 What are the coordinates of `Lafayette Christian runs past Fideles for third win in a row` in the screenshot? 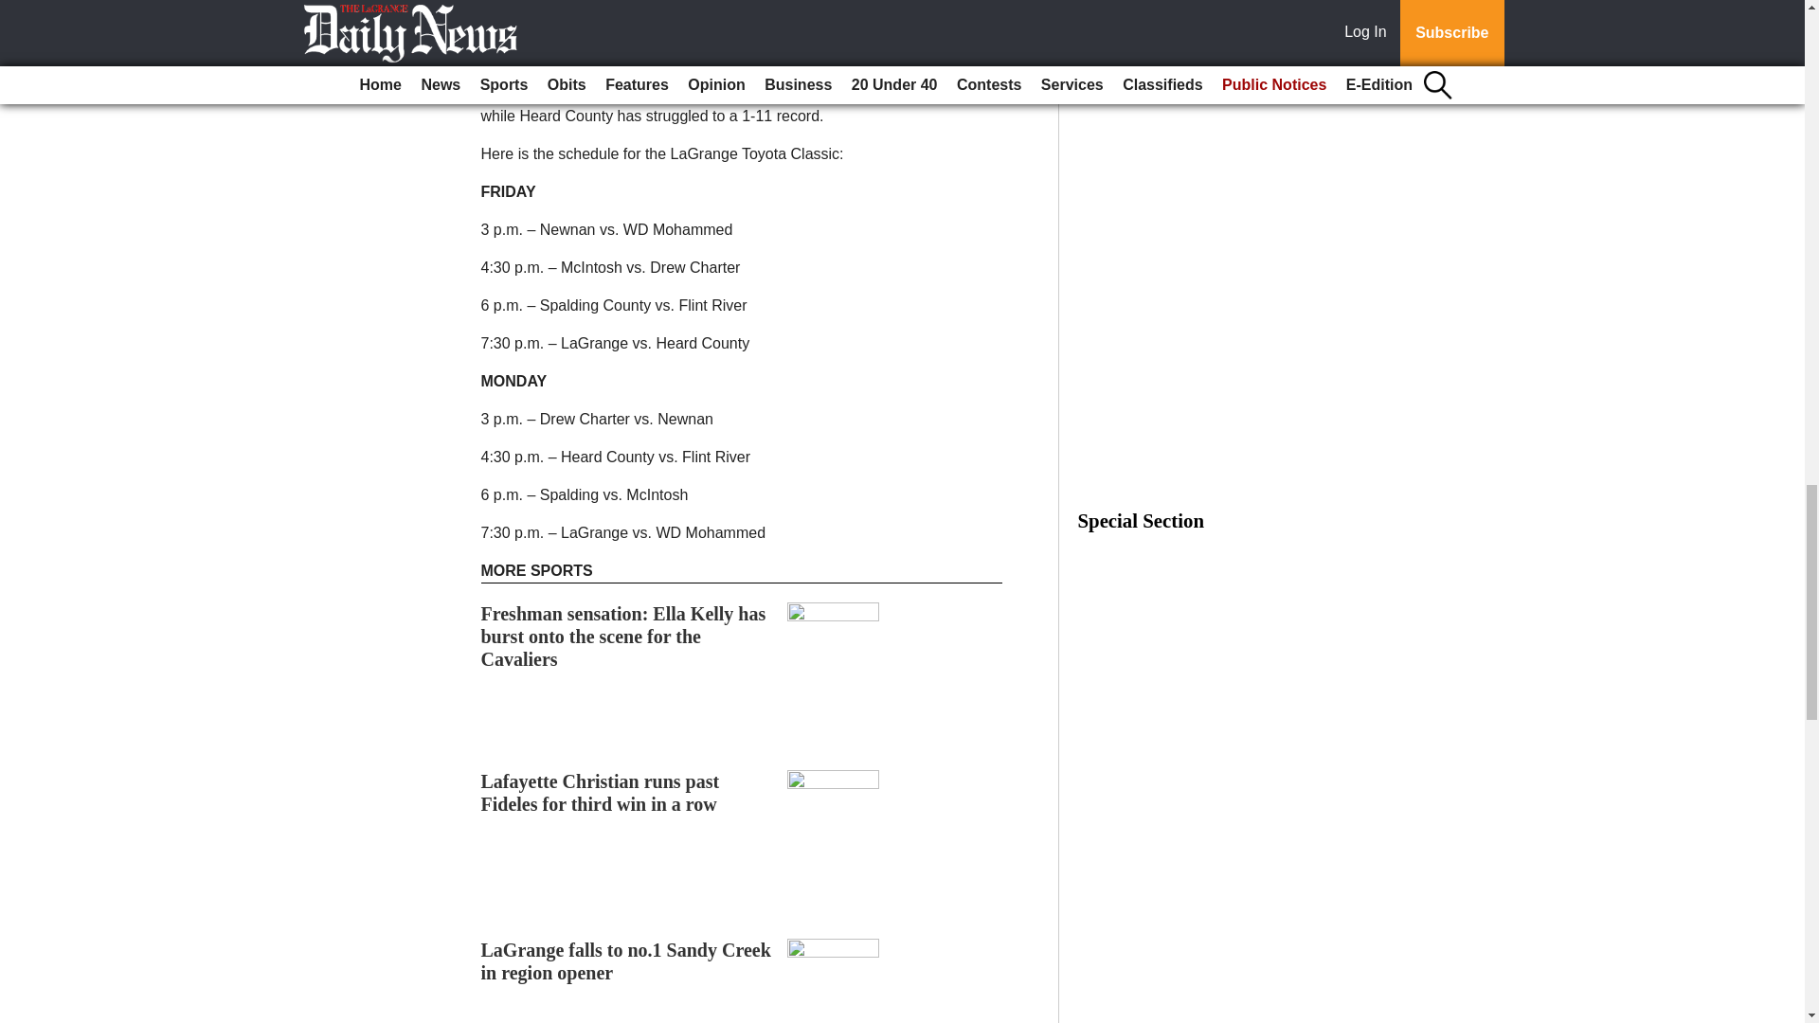 It's located at (601, 792).